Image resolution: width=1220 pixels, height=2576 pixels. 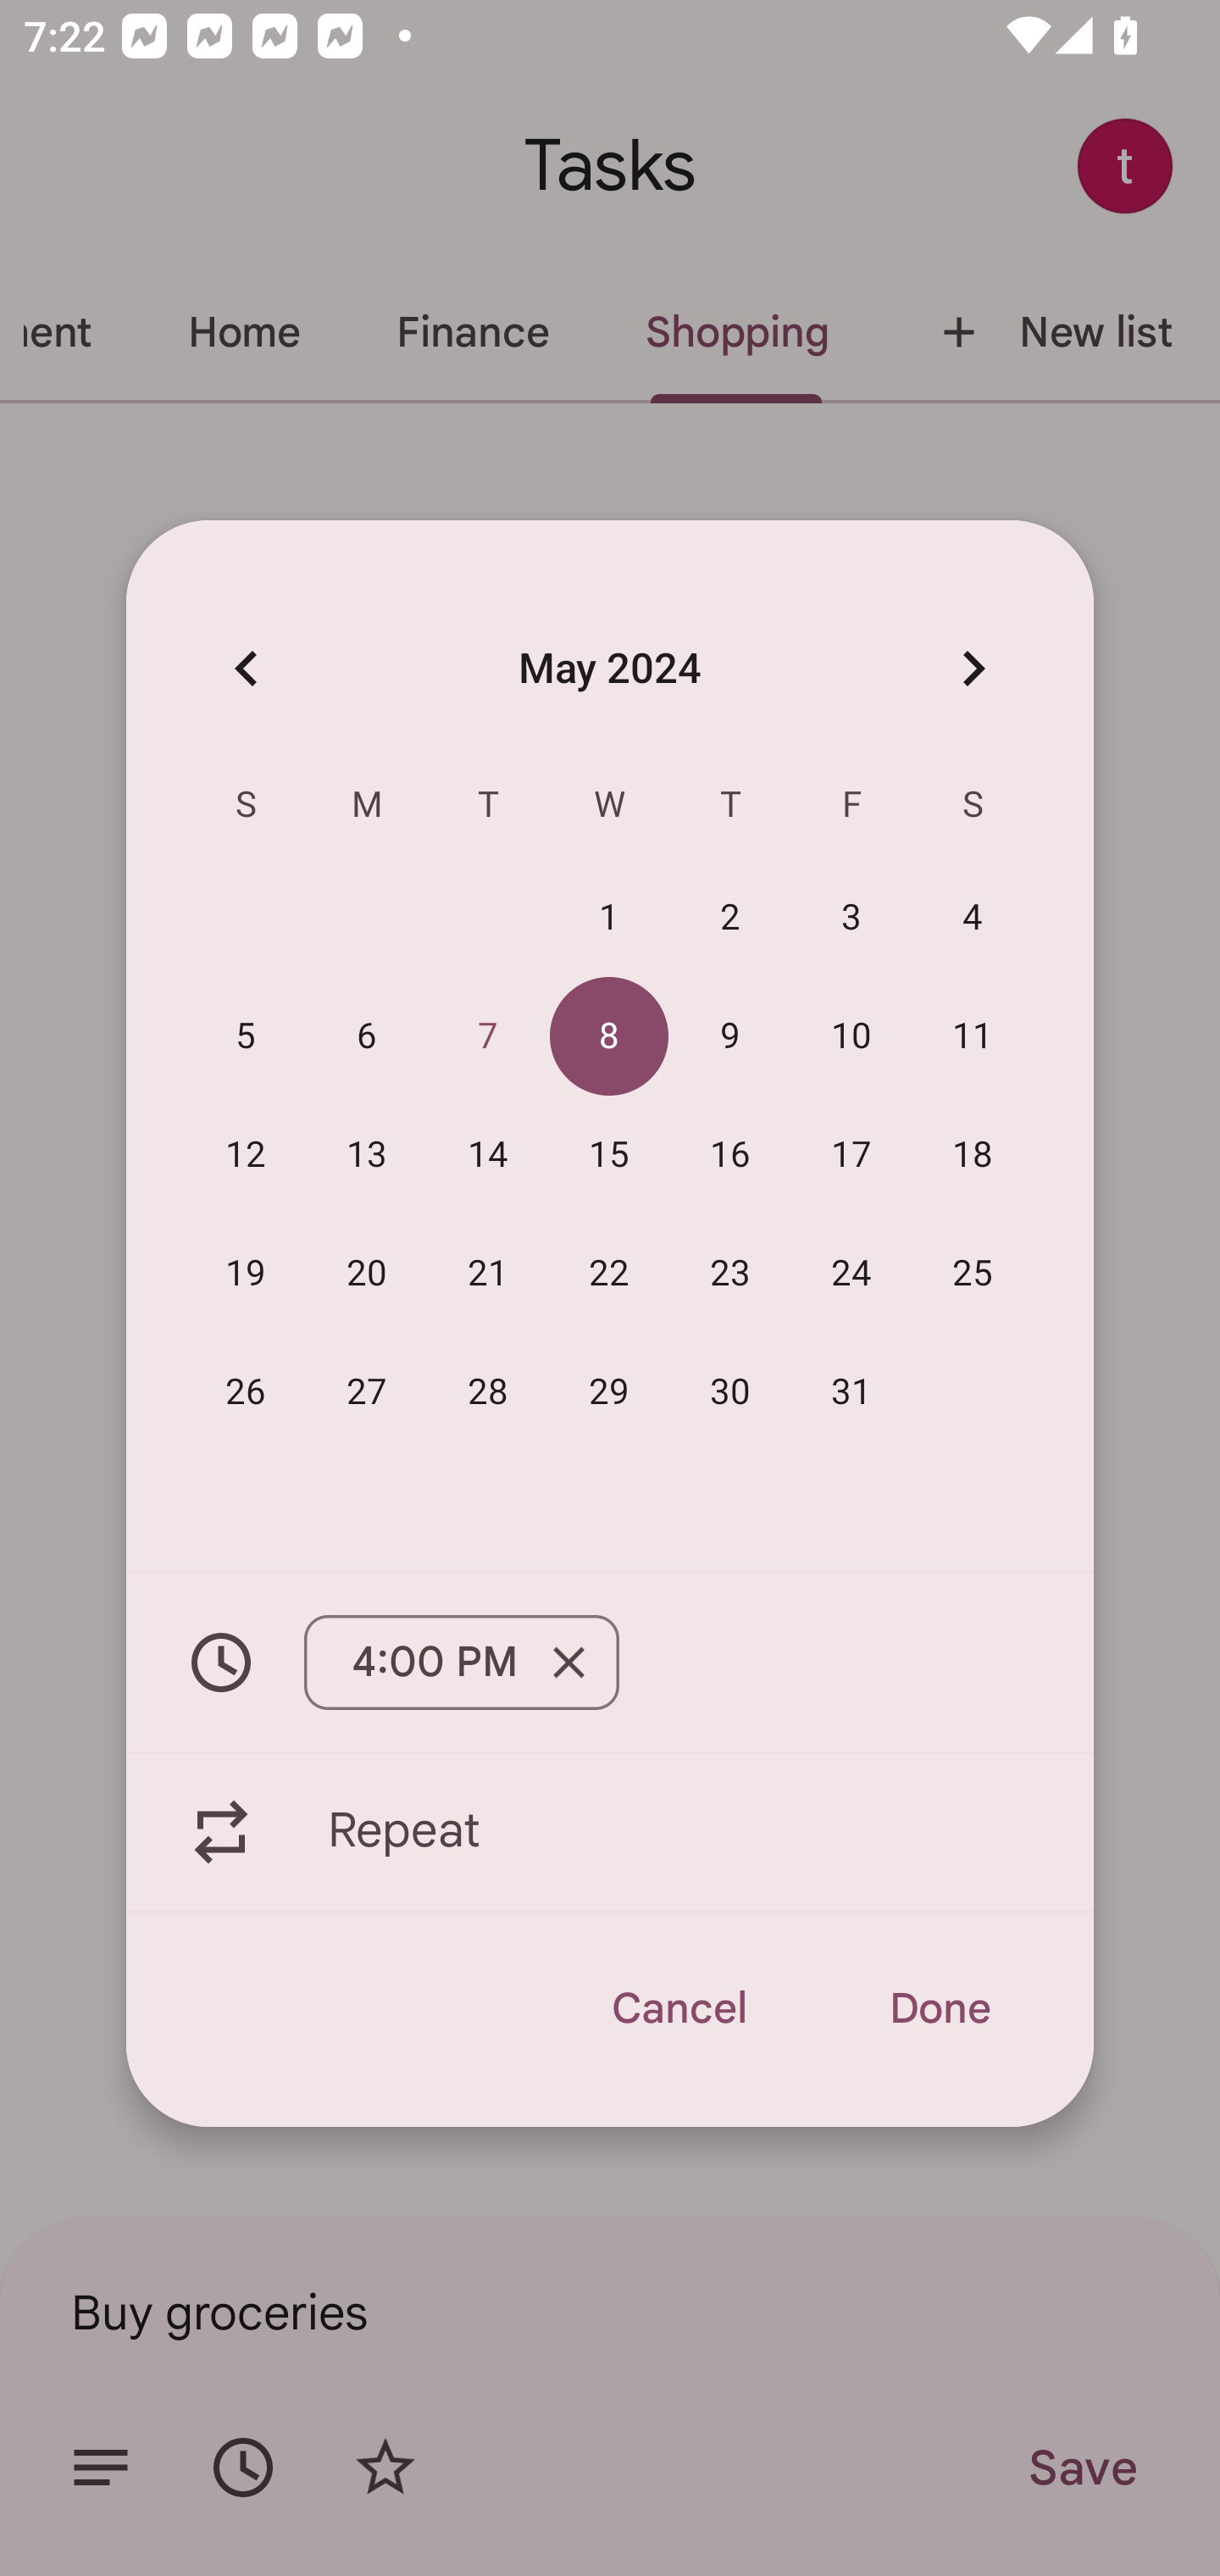 I want to click on 3 03 May 2024, so click(x=852, y=917).